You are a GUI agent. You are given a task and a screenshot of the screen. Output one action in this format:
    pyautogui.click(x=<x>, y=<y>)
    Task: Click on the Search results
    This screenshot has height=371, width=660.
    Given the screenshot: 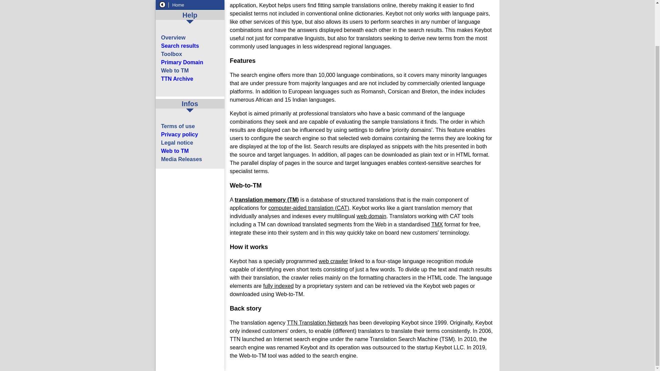 What is the action you would take?
    pyautogui.click(x=179, y=1)
    